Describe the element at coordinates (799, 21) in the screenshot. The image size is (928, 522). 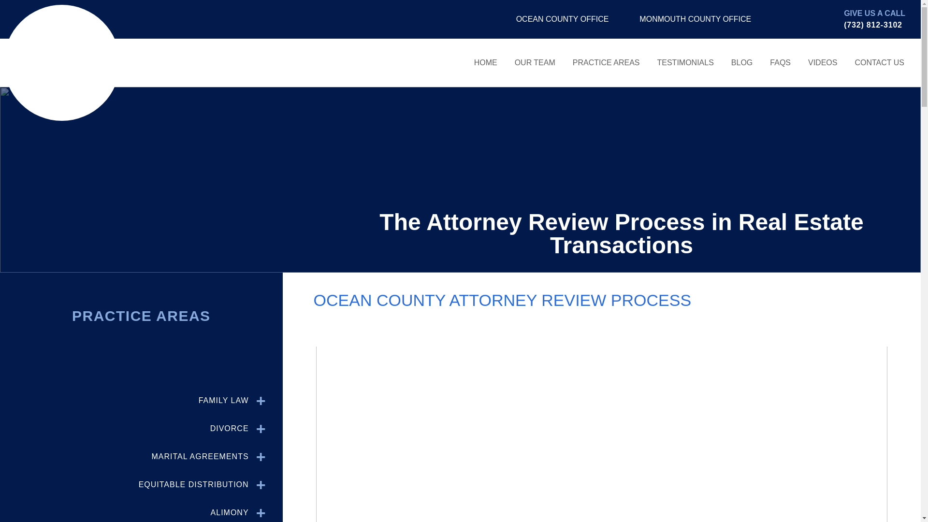
I see `Twitter Profile Bronzino Law LLC` at that location.